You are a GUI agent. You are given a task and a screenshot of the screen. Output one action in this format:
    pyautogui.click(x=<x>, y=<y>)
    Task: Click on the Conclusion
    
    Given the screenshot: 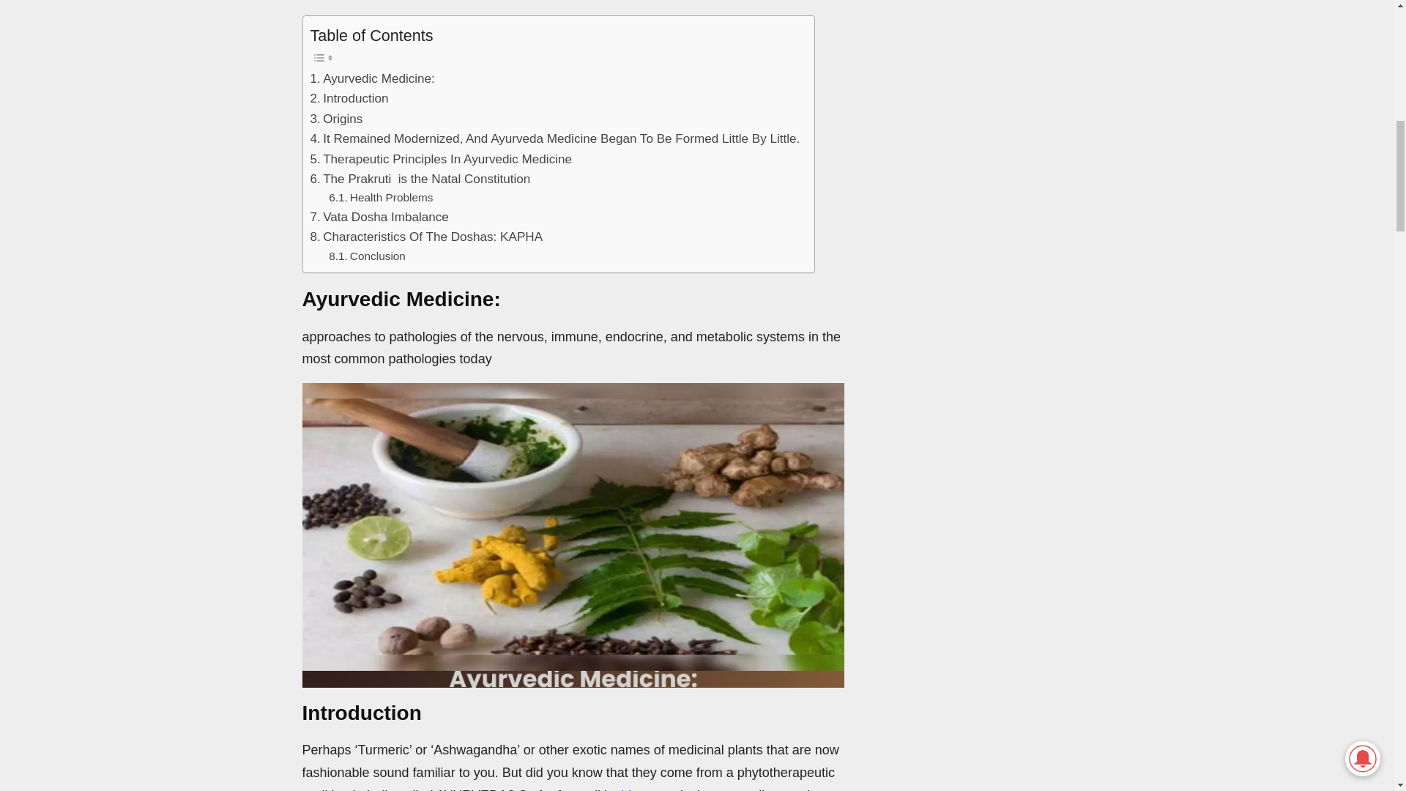 What is the action you would take?
    pyautogui.click(x=368, y=256)
    